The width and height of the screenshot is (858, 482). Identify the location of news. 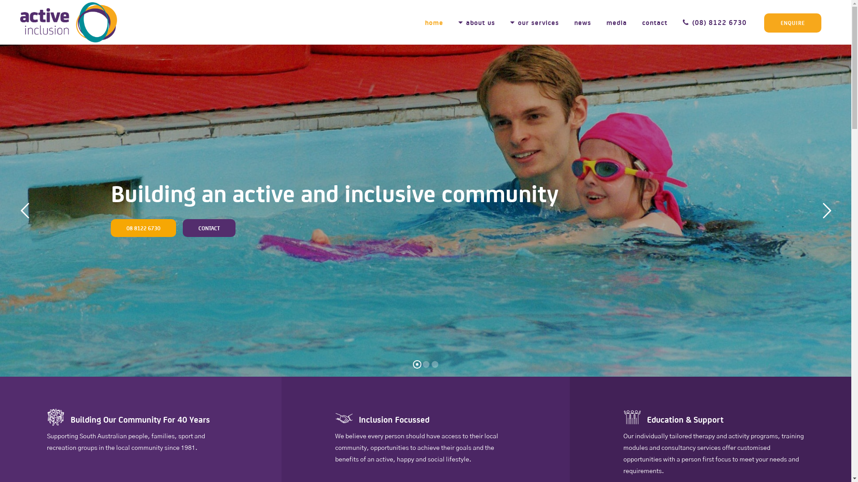
(583, 22).